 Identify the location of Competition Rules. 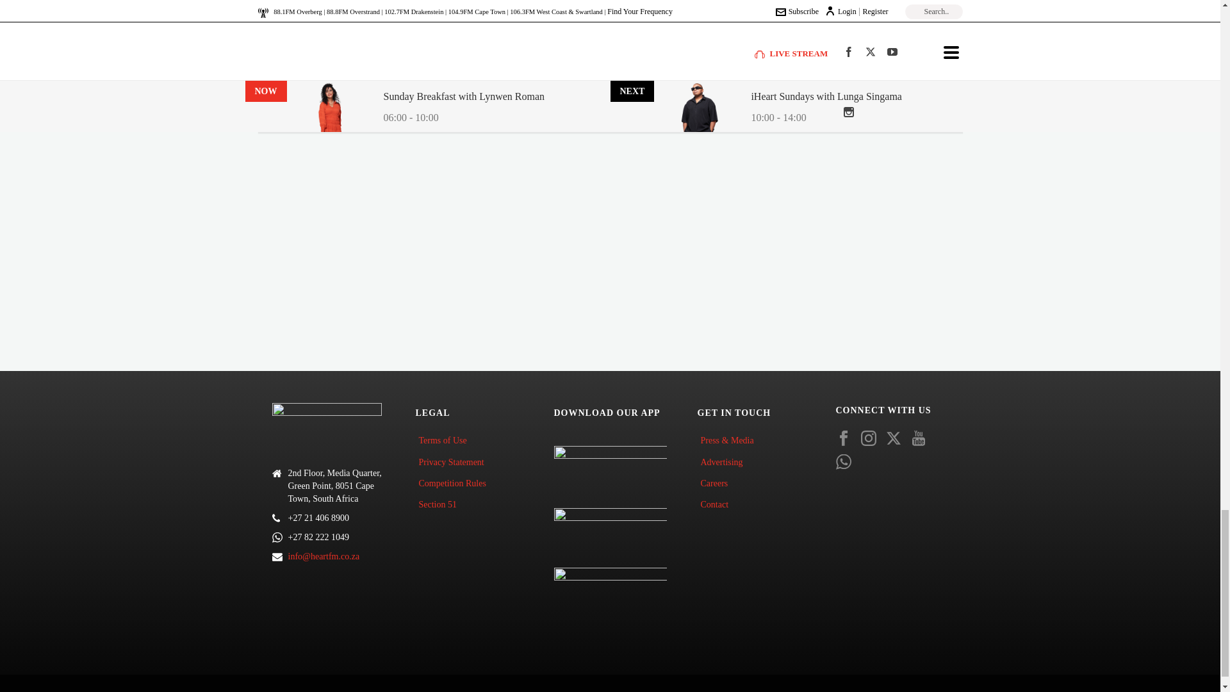
(455, 483).